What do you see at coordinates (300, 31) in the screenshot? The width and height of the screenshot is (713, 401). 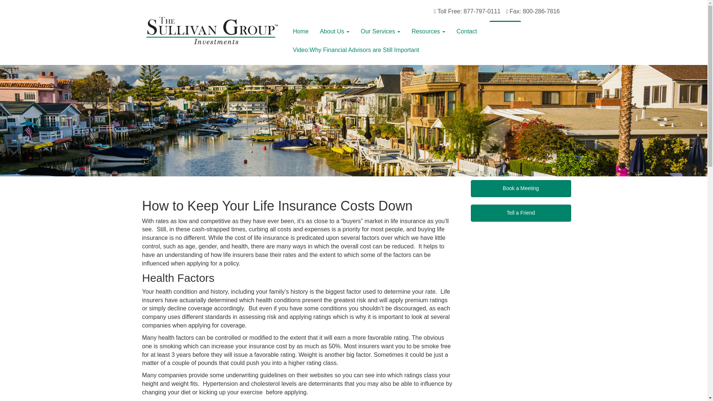 I see `Home` at bounding box center [300, 31].